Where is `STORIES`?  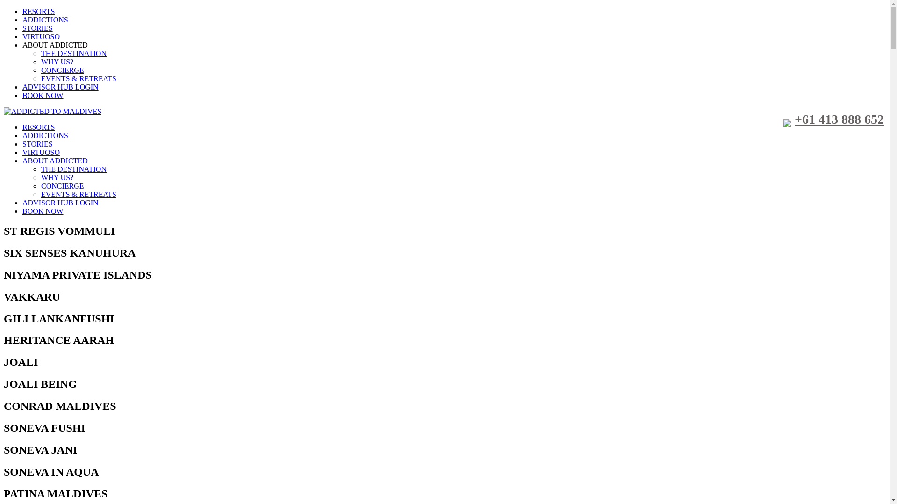
STORIES is located at coordinates (37, 144).